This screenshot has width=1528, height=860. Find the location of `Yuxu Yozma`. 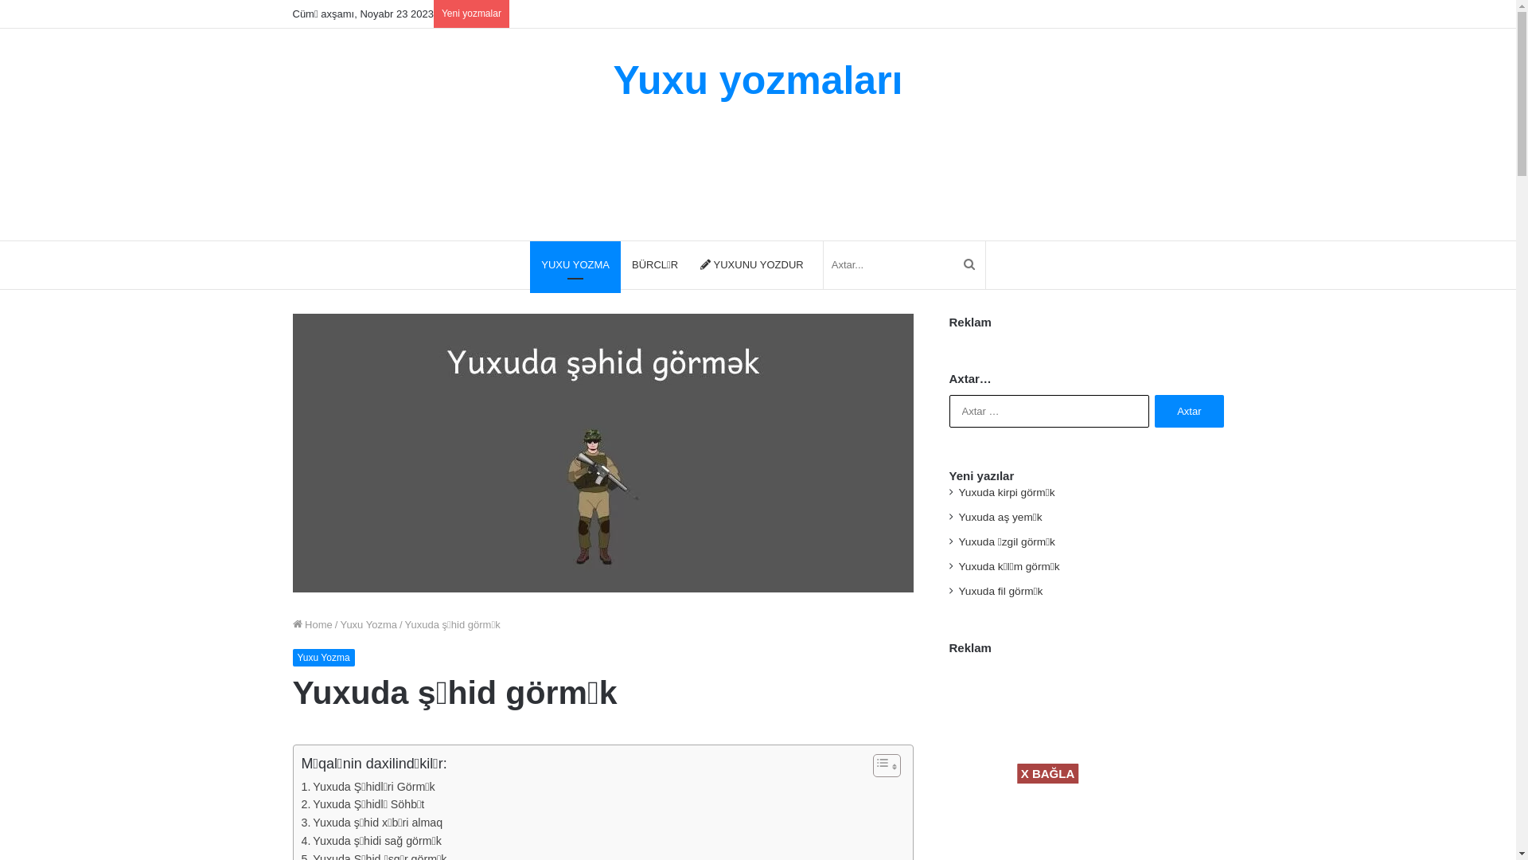

Yuxu Yozma is located at coordinates (324, 658).